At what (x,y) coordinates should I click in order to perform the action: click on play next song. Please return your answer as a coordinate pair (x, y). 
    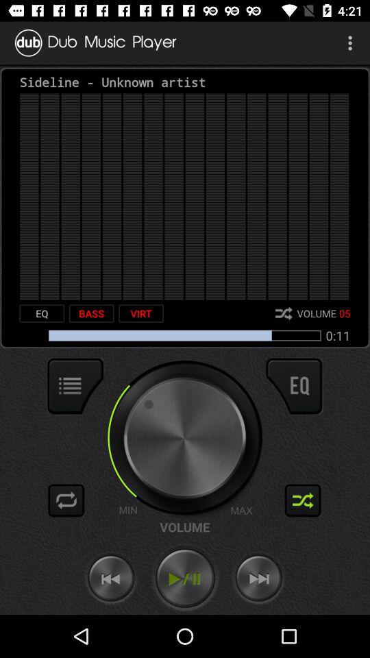
    Looking at the image, I should click on (258, 578).